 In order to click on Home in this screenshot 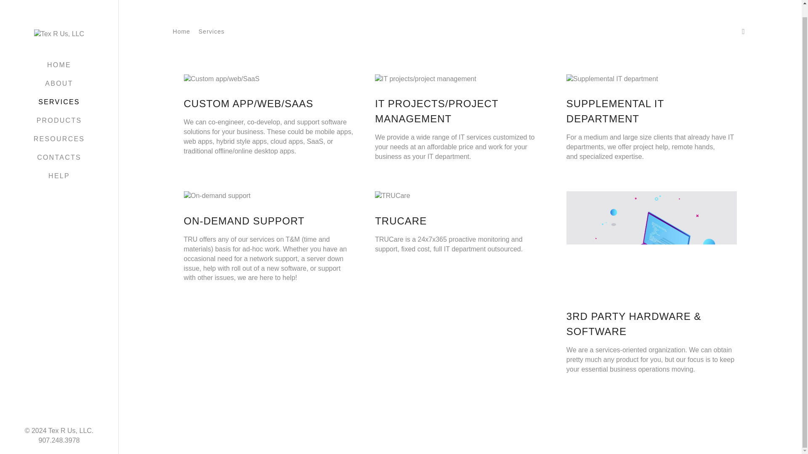, I will do `click(181, 31)`.